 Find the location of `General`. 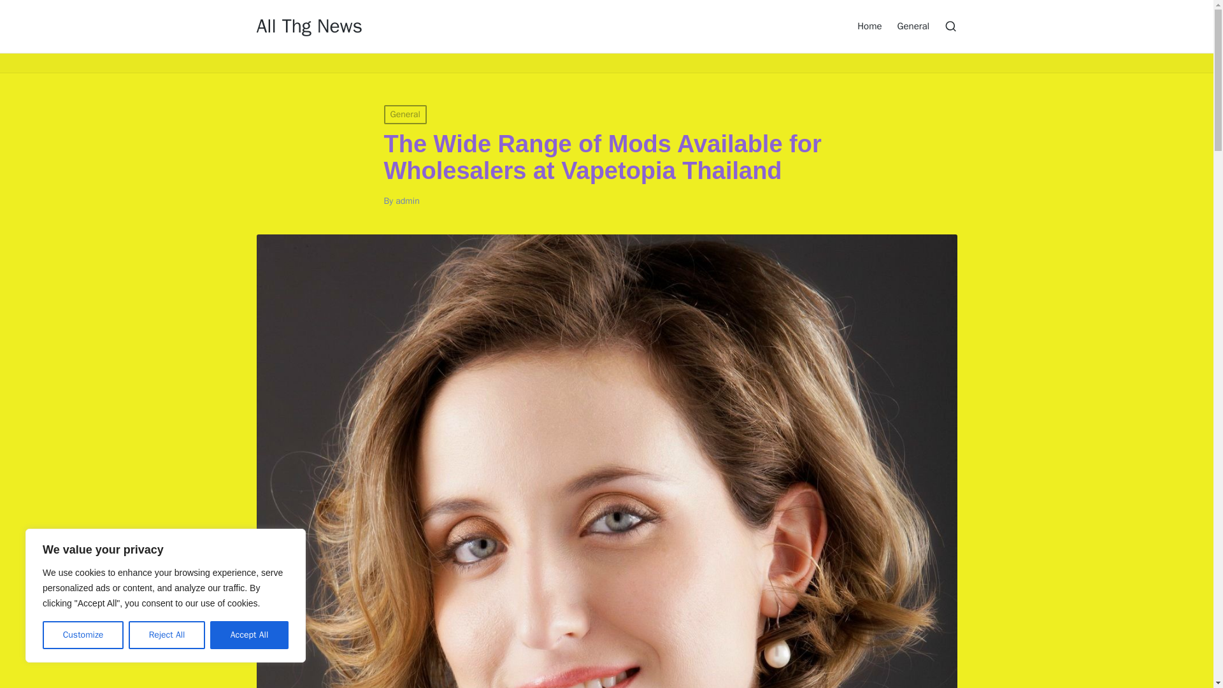

General is located at coordinates (404, 115).